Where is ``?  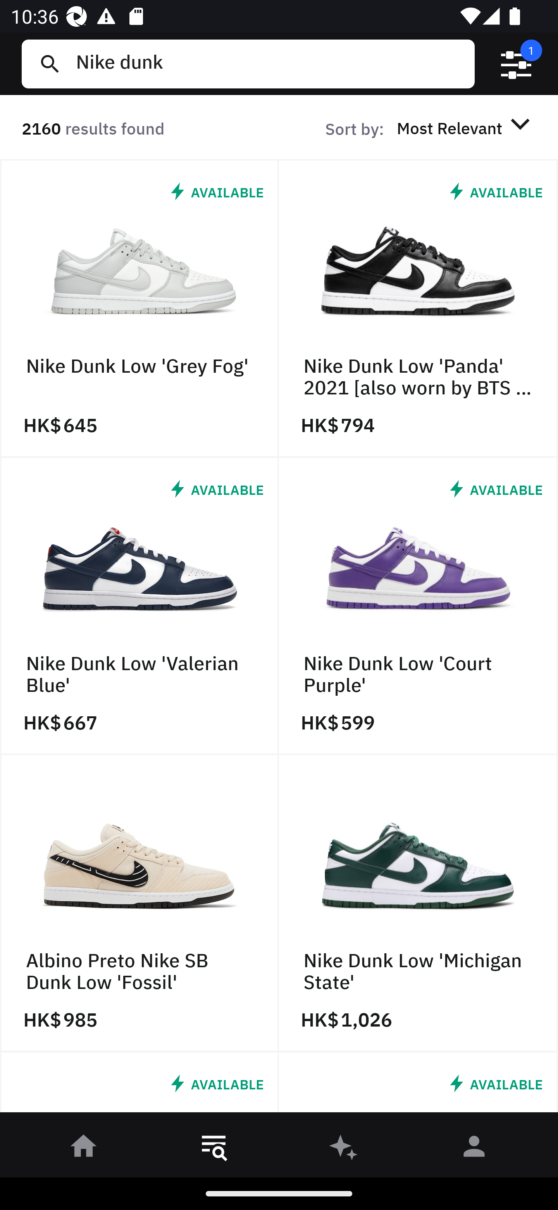
 is located at coordinates (516, 64).